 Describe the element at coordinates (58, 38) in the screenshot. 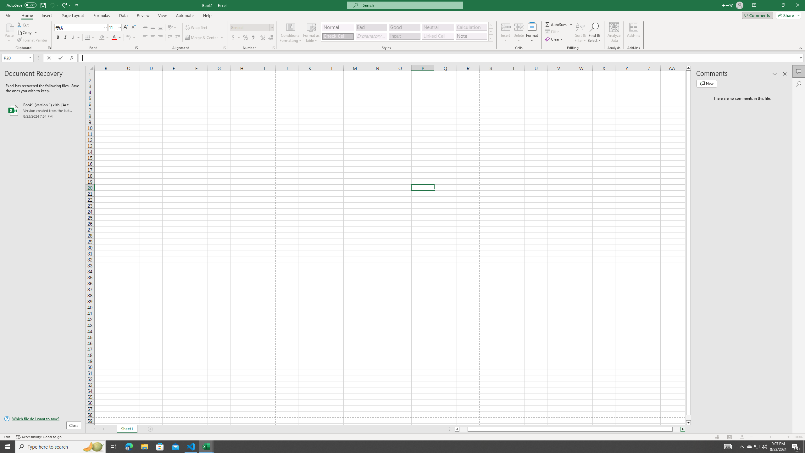

I see `Bold` at that location.